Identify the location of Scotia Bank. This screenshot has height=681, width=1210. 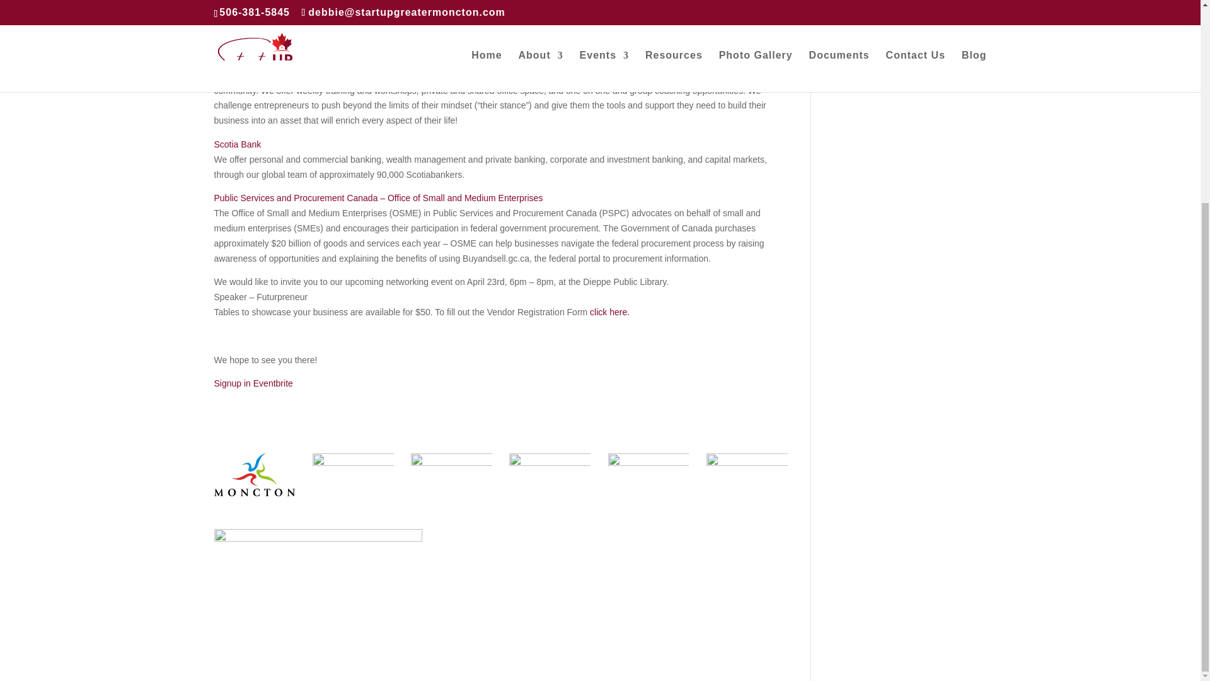
(237, 144).